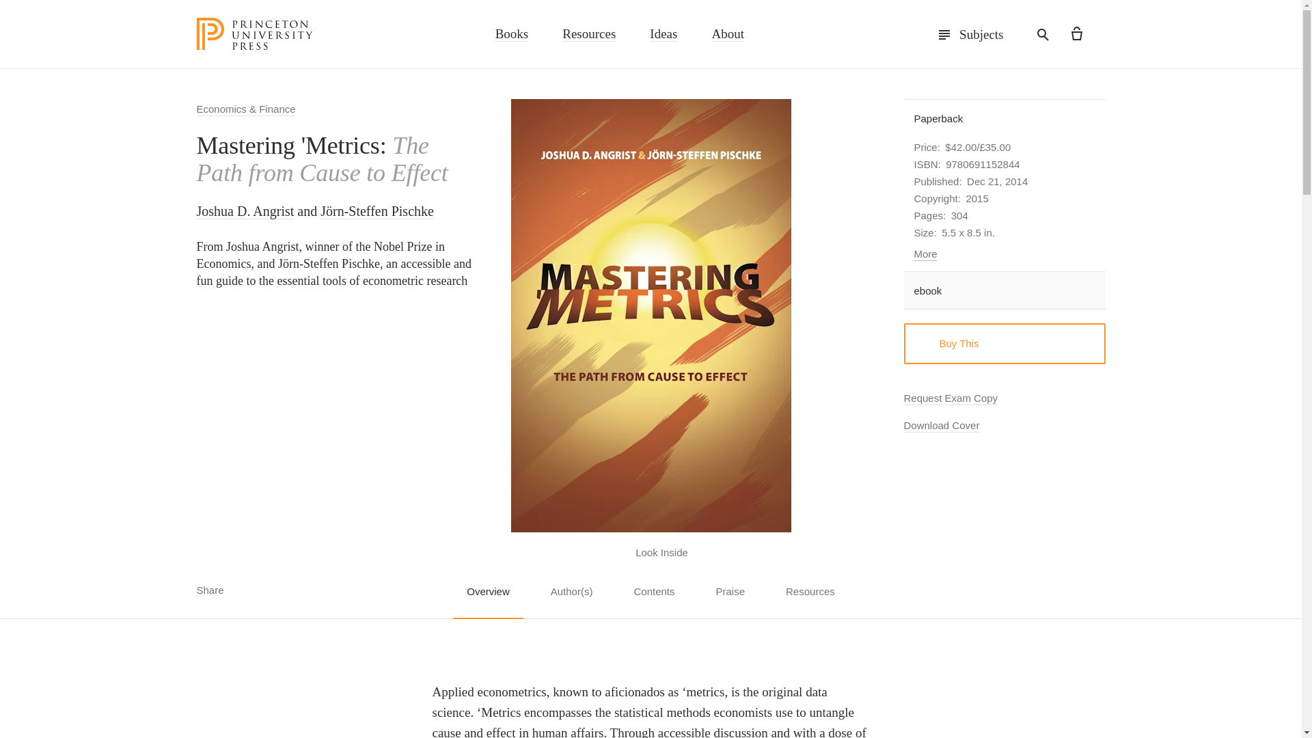 This screenshot has width=1312, height=738. I want to click on ebook, so click(1004, 290).